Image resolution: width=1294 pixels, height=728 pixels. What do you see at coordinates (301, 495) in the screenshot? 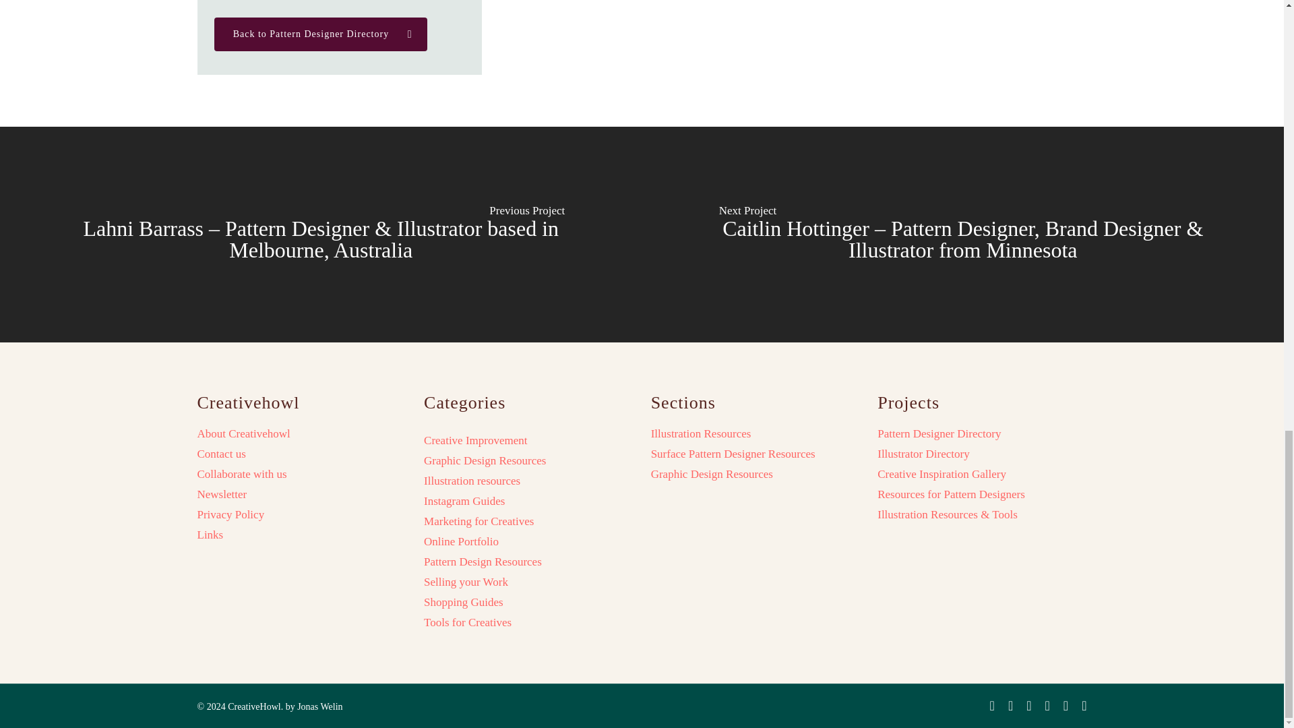
I see `Newsletter` at bounding box center [301, 495].